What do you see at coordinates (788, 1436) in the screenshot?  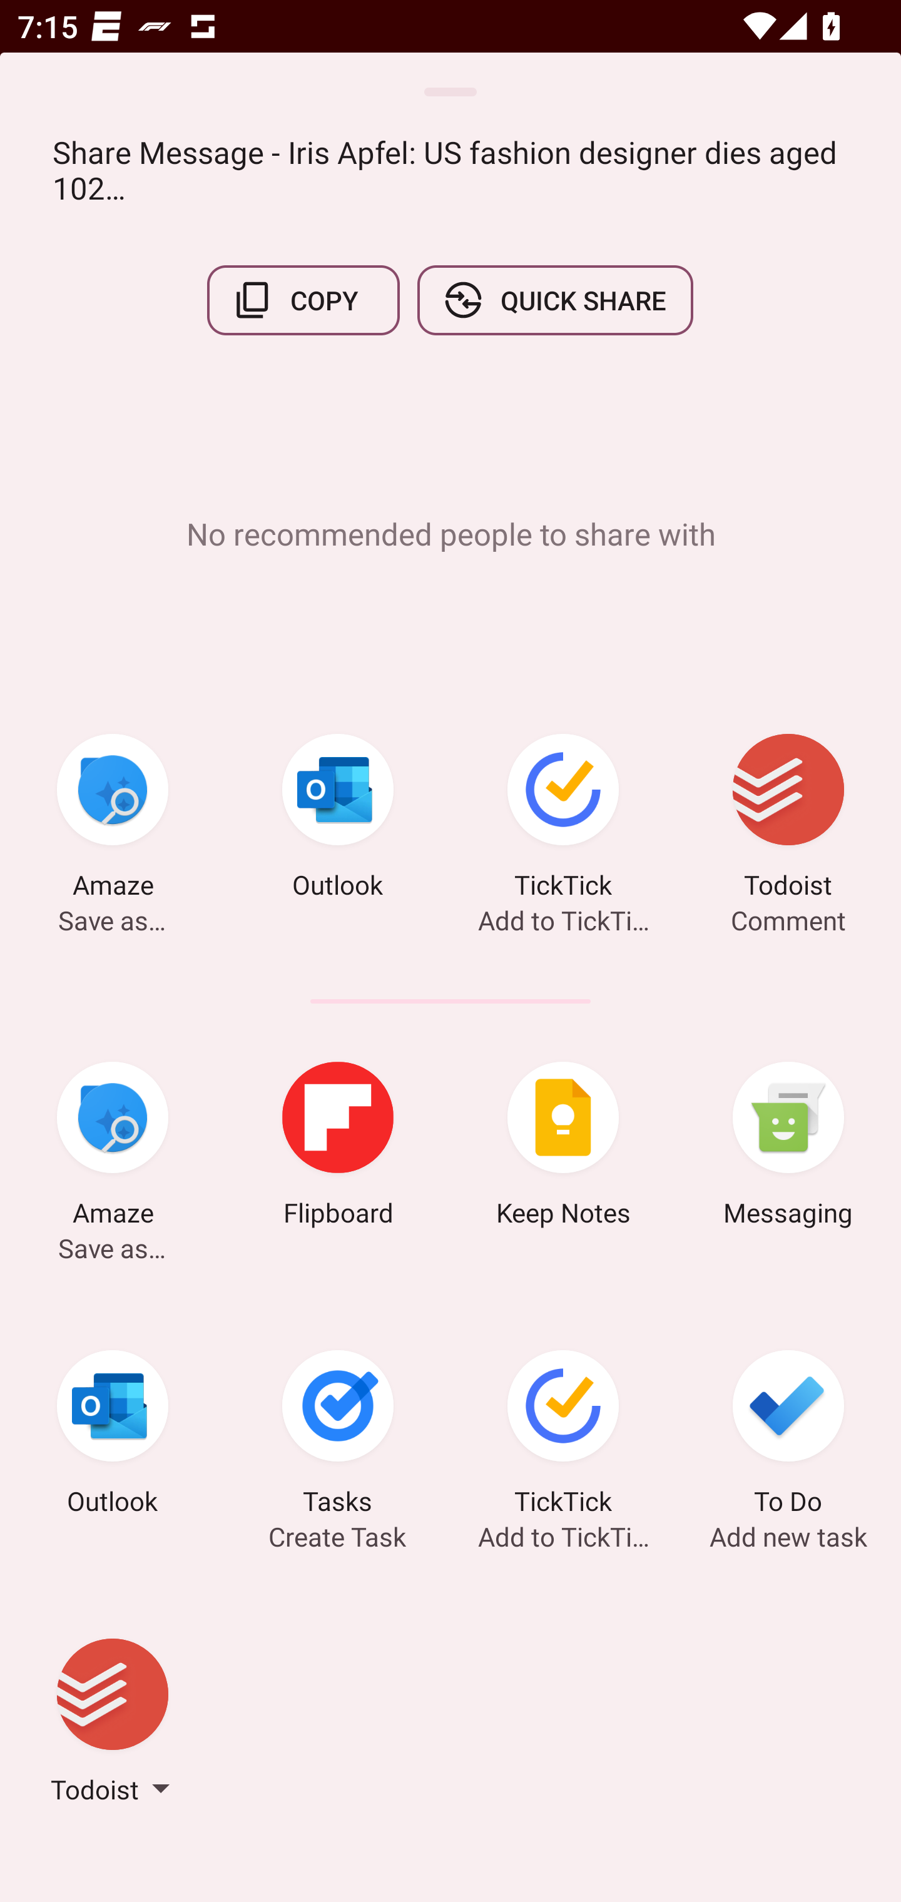 I see `To Do Add new task` at bounding box center [788, 1436].